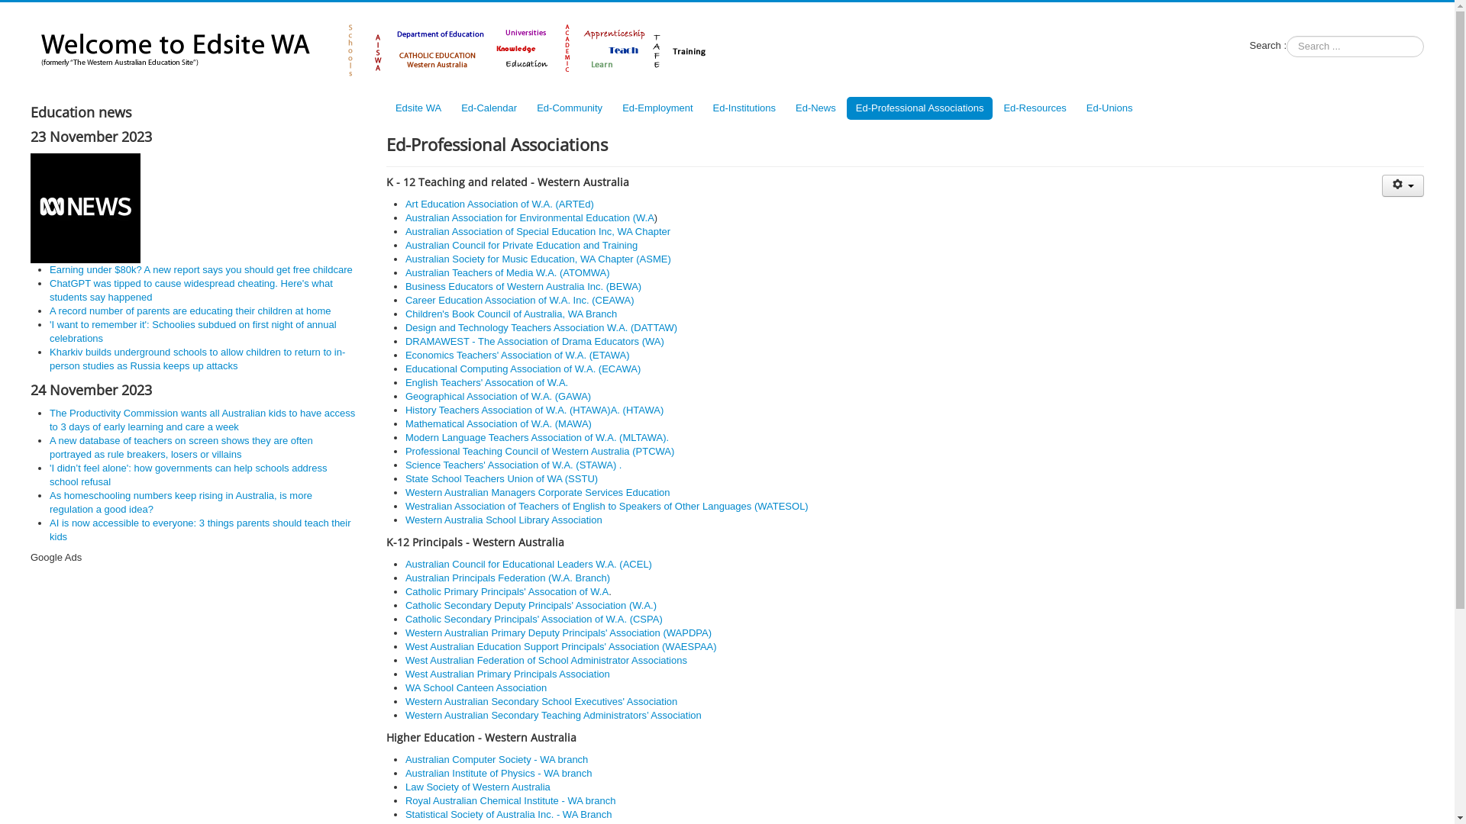 This screenshot has width=1466, height=824. I want to click on Mathematical Association of W.A. (MAWA), so click(499, 424).